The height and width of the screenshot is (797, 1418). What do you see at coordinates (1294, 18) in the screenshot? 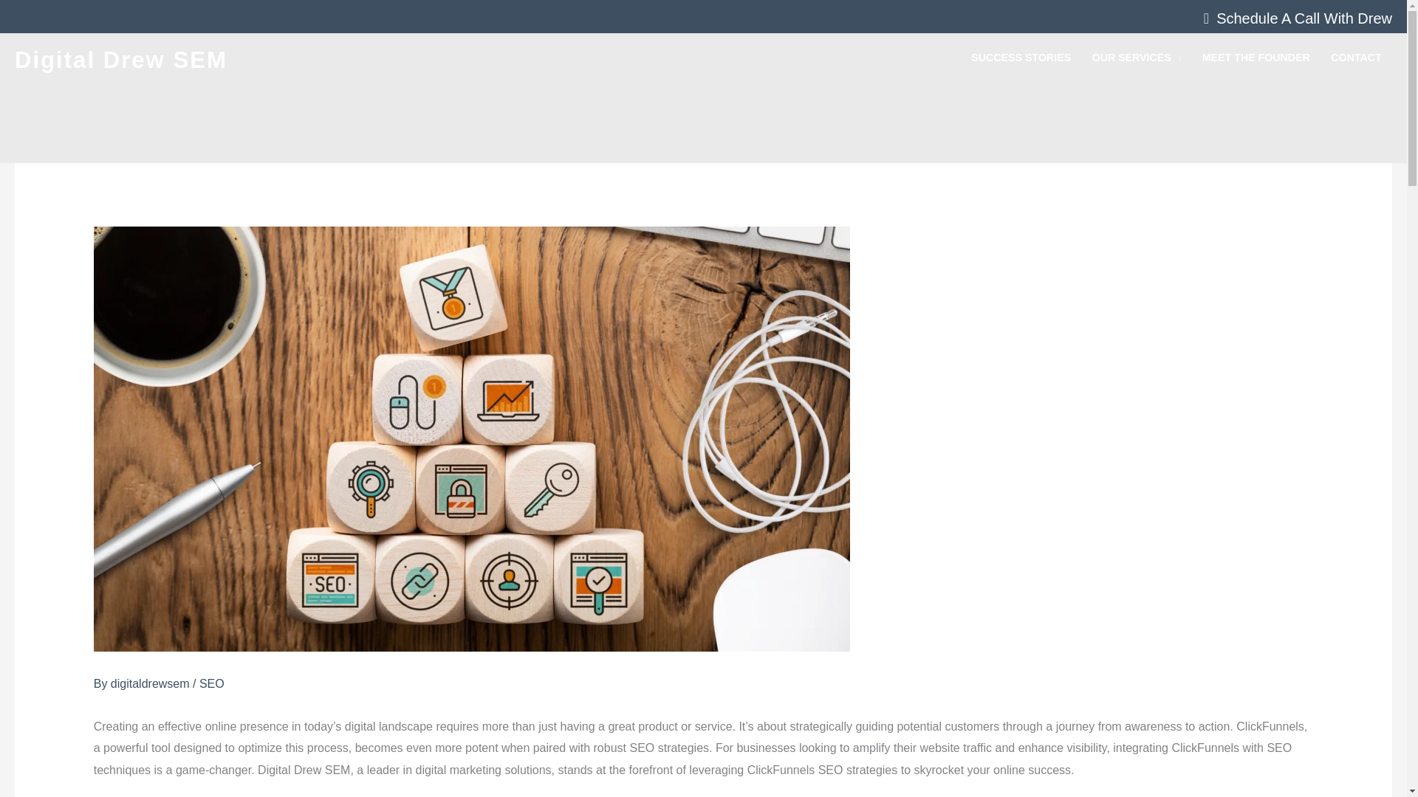
I see `Schedule A Call With Drew` at bounding box center [1294, 18].